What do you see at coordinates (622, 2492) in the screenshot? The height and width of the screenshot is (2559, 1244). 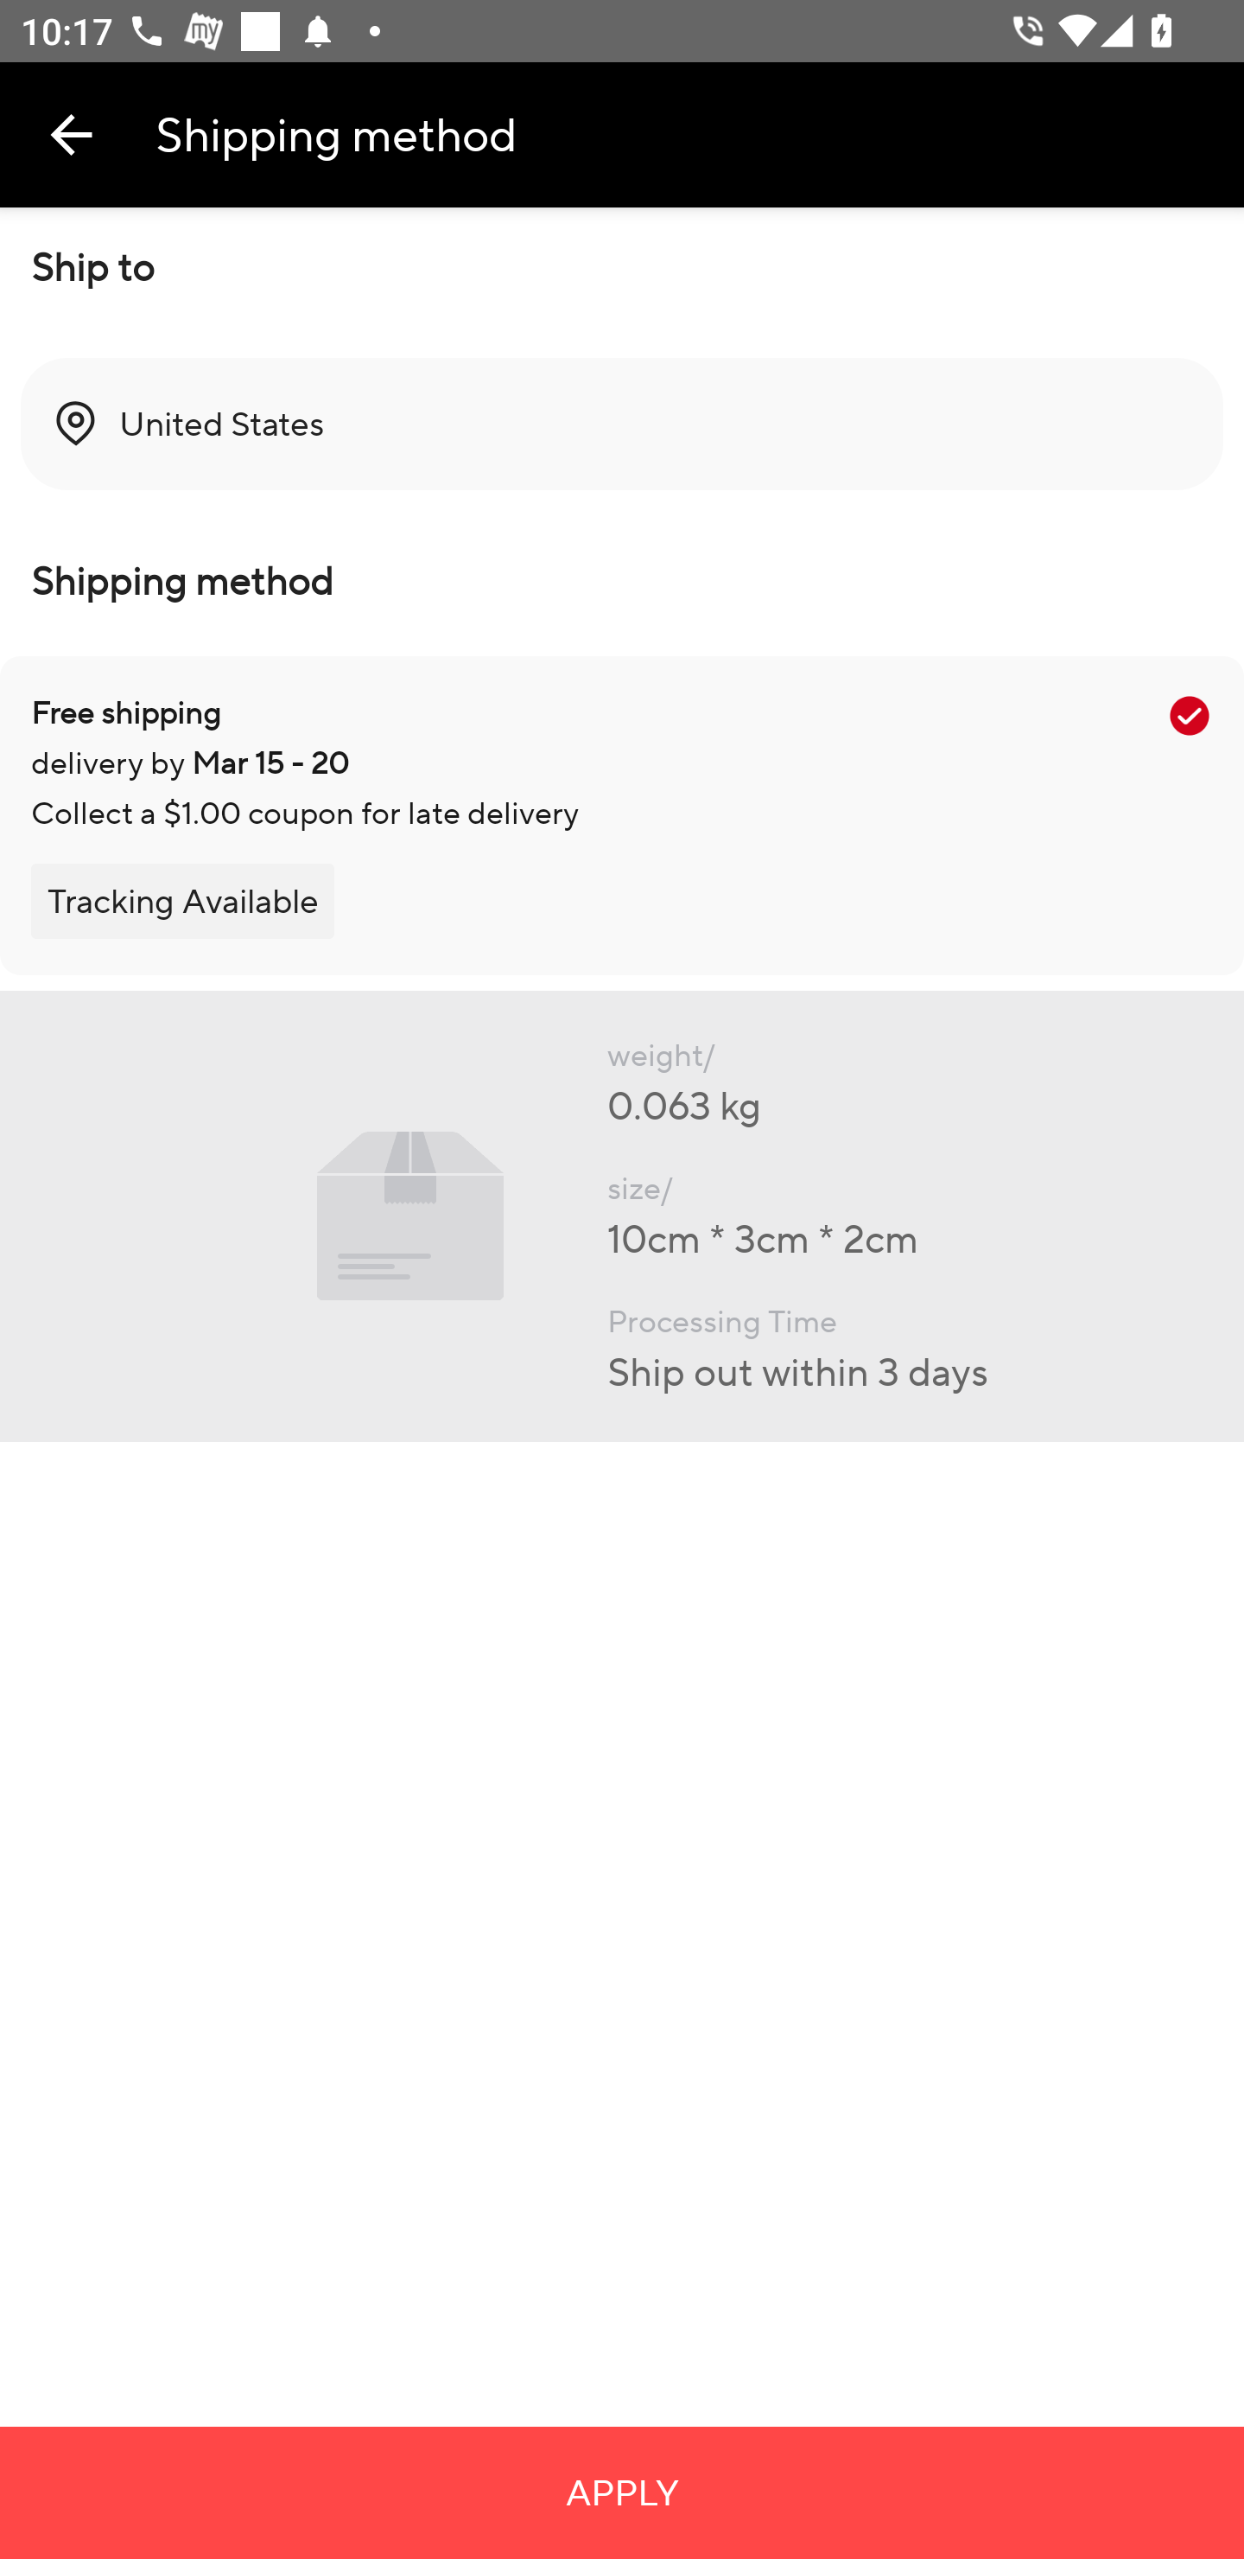 I see `APPLY` at bounding box center [622, 2492].